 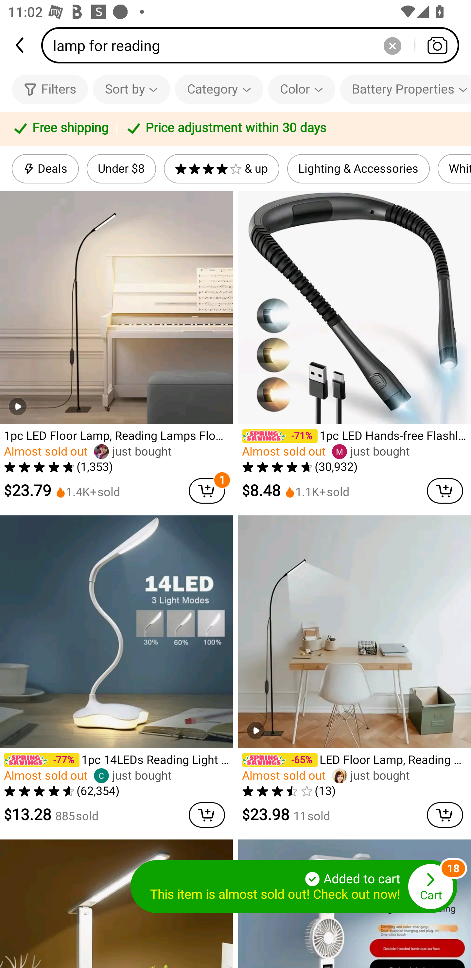 What do you see at coordinates (45, 169) in the screenshot?
I see `Deals` at bounding box center [45, 169].